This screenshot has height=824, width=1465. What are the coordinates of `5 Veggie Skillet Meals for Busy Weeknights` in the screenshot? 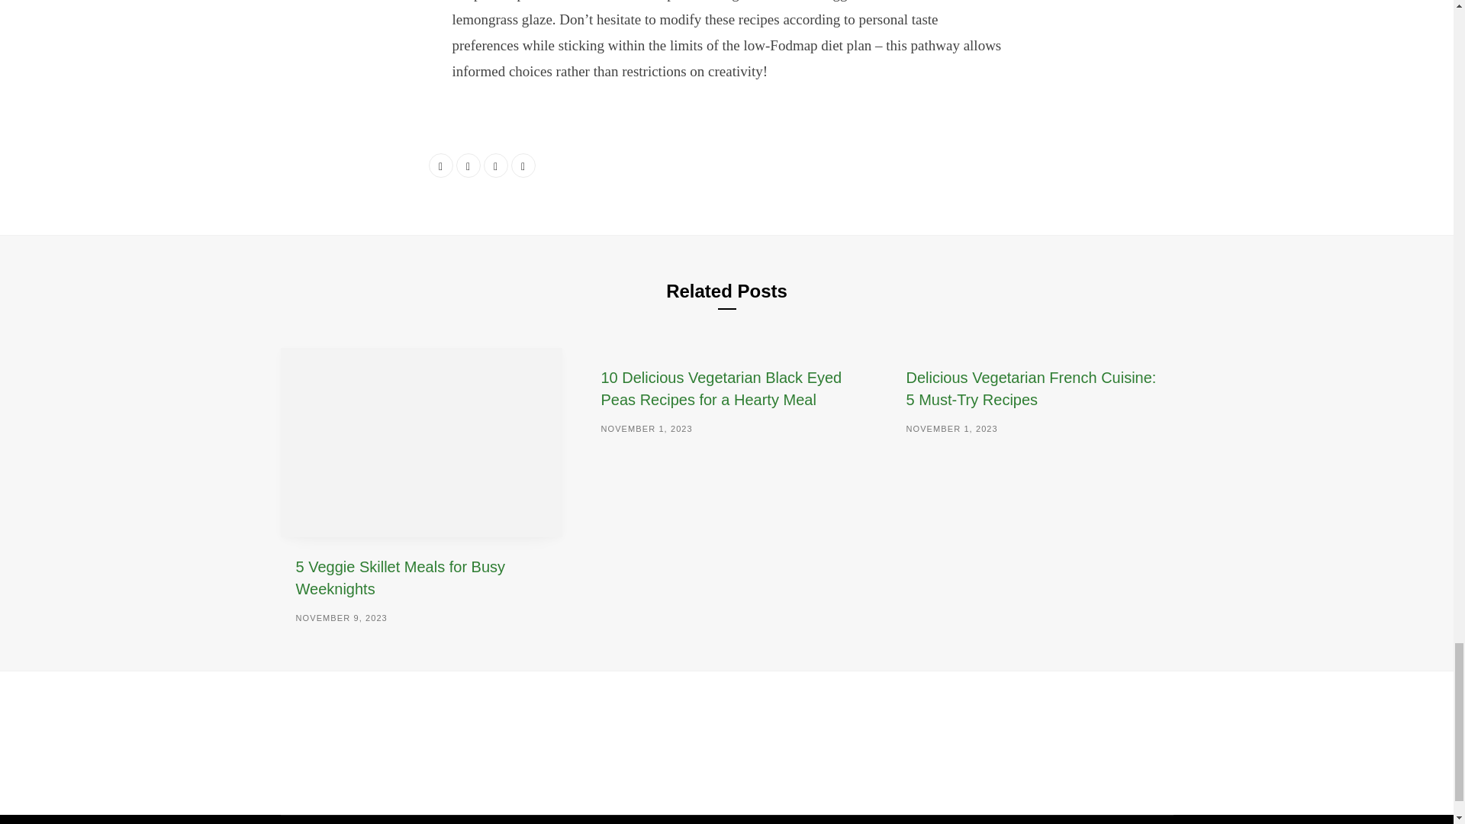 It's located at (421, 442).